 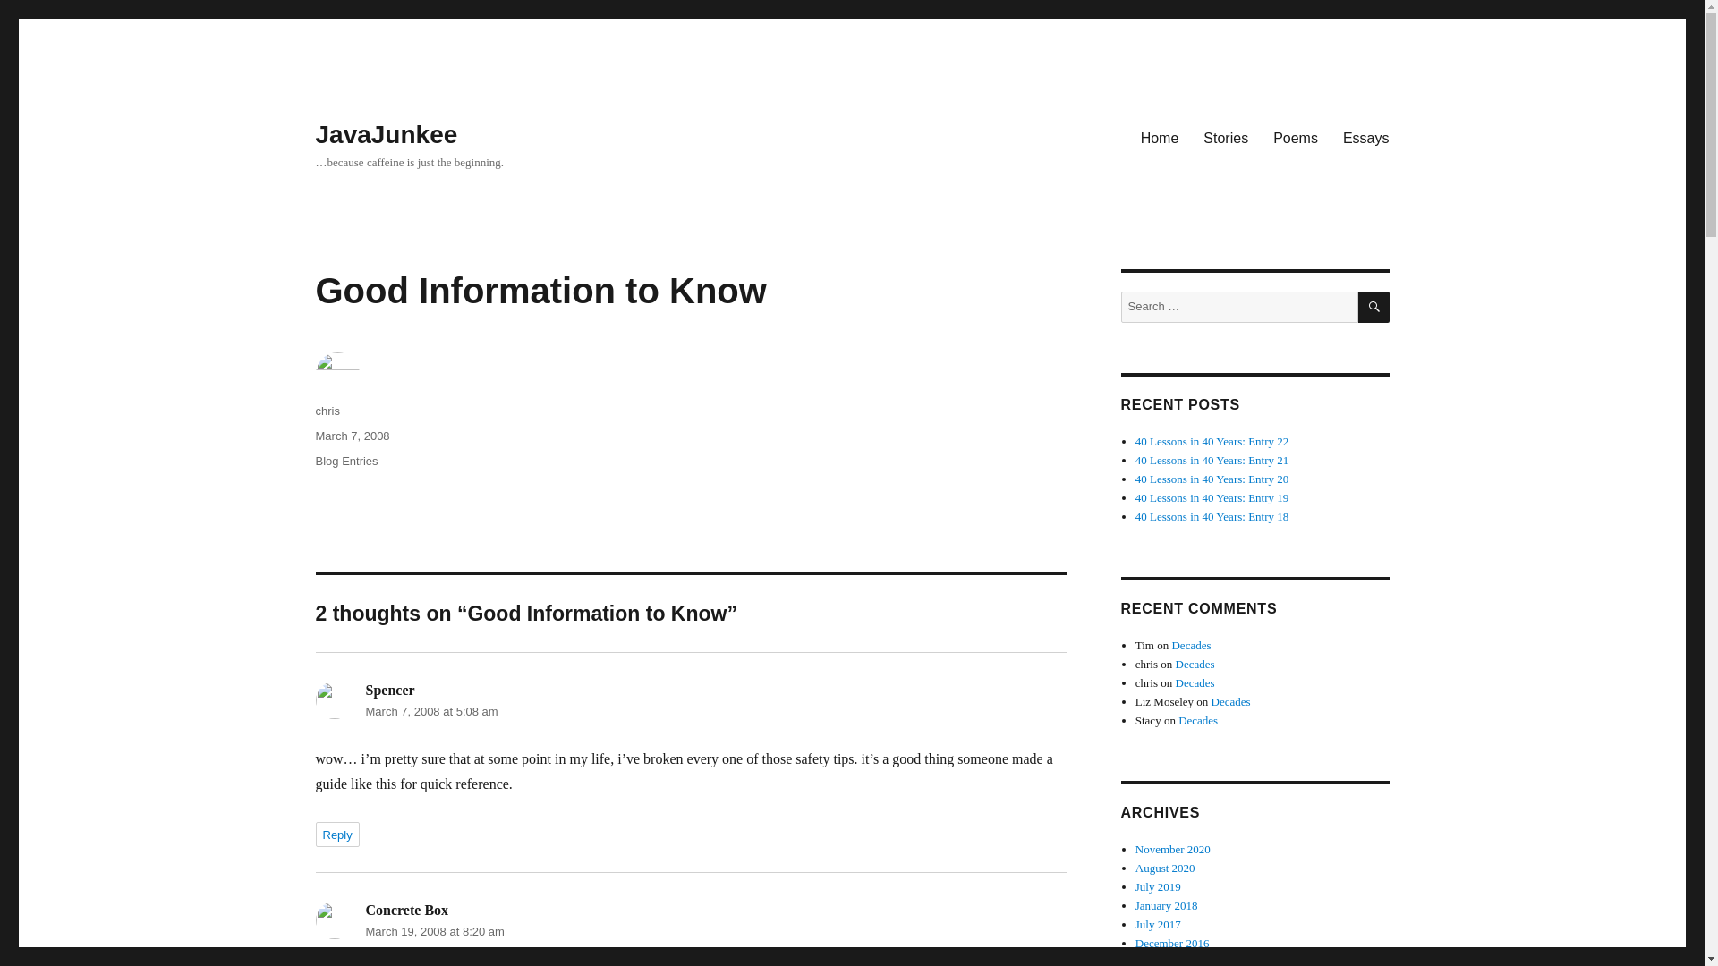 I want to click on Essays, so click(x=1365, y=137).